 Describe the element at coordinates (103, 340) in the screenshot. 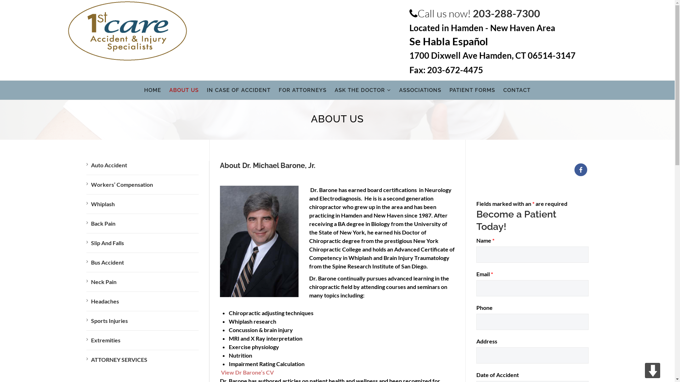

I see `Extremities` at that location.